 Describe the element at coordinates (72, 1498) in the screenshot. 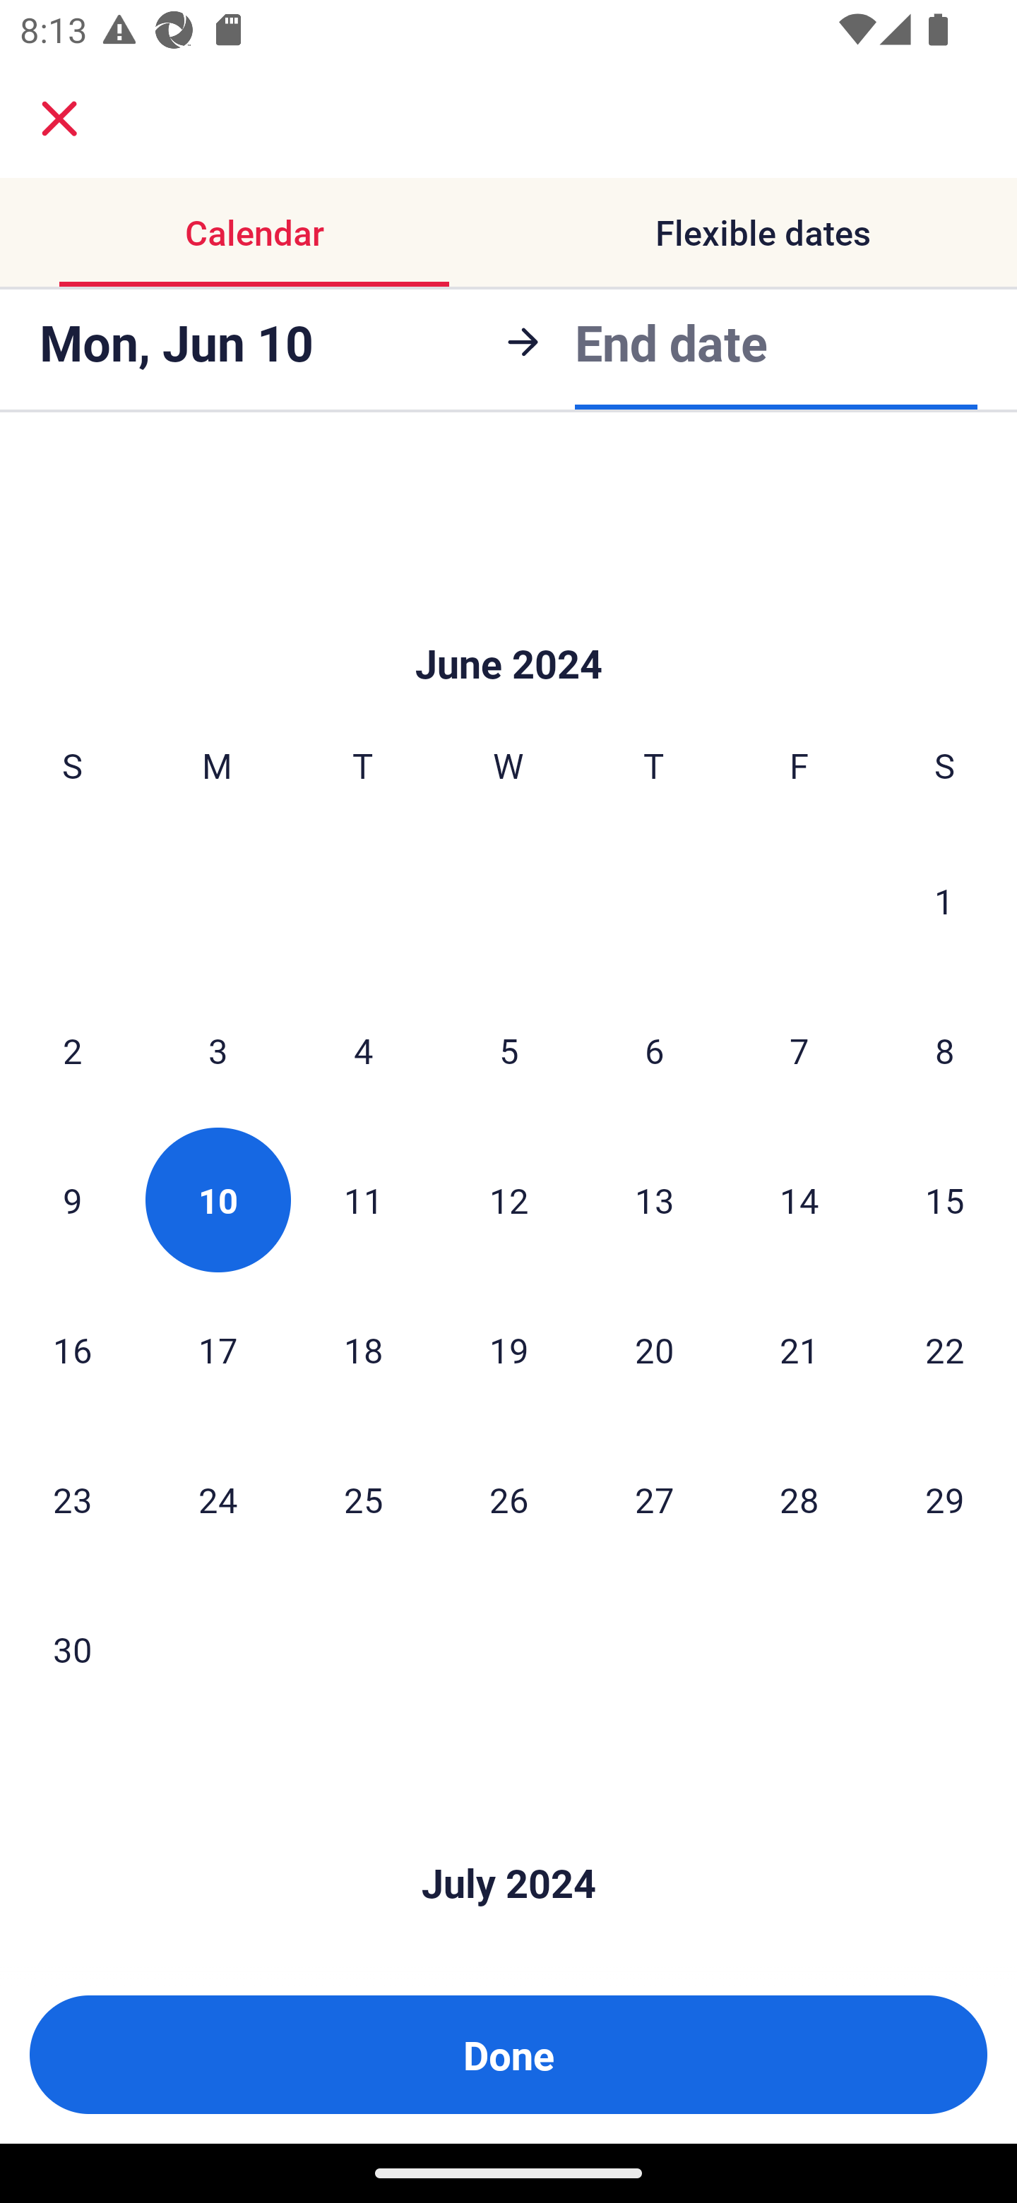

I see `23 Sunday, June 23, 2024` at that location.